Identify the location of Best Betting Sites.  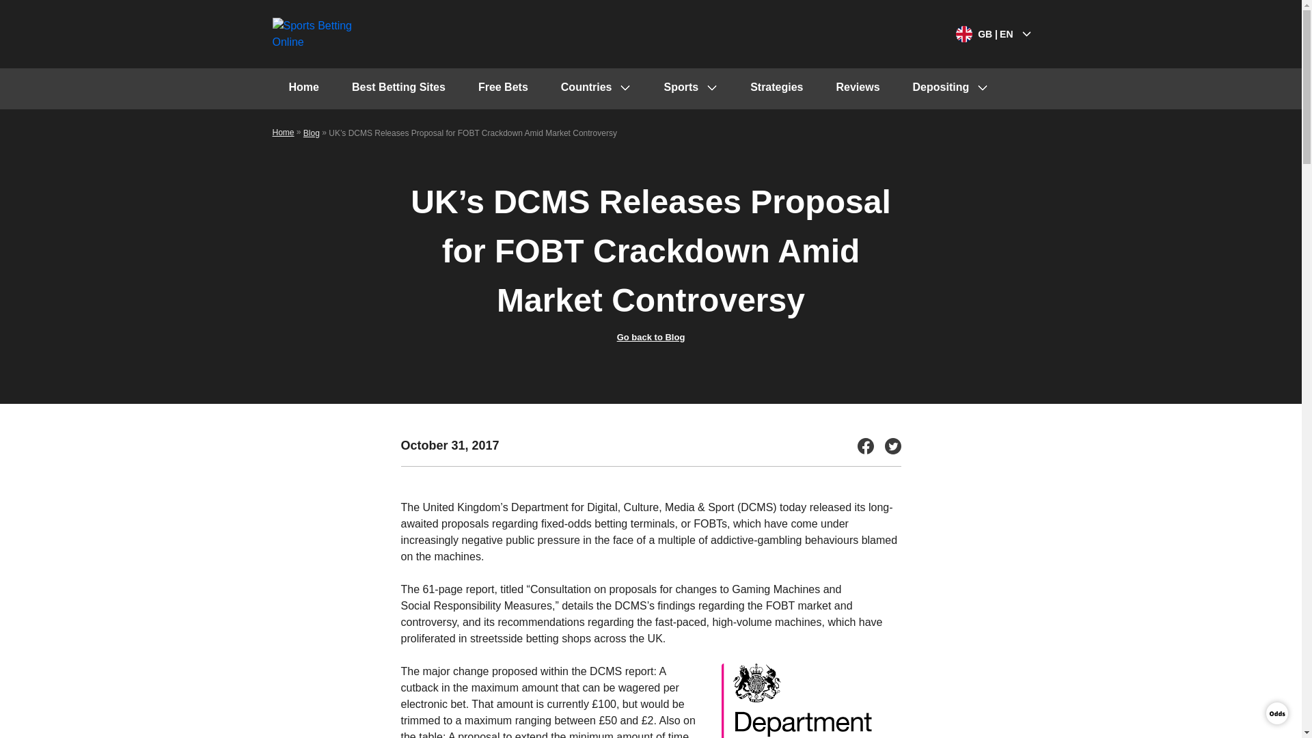
(398, 89).